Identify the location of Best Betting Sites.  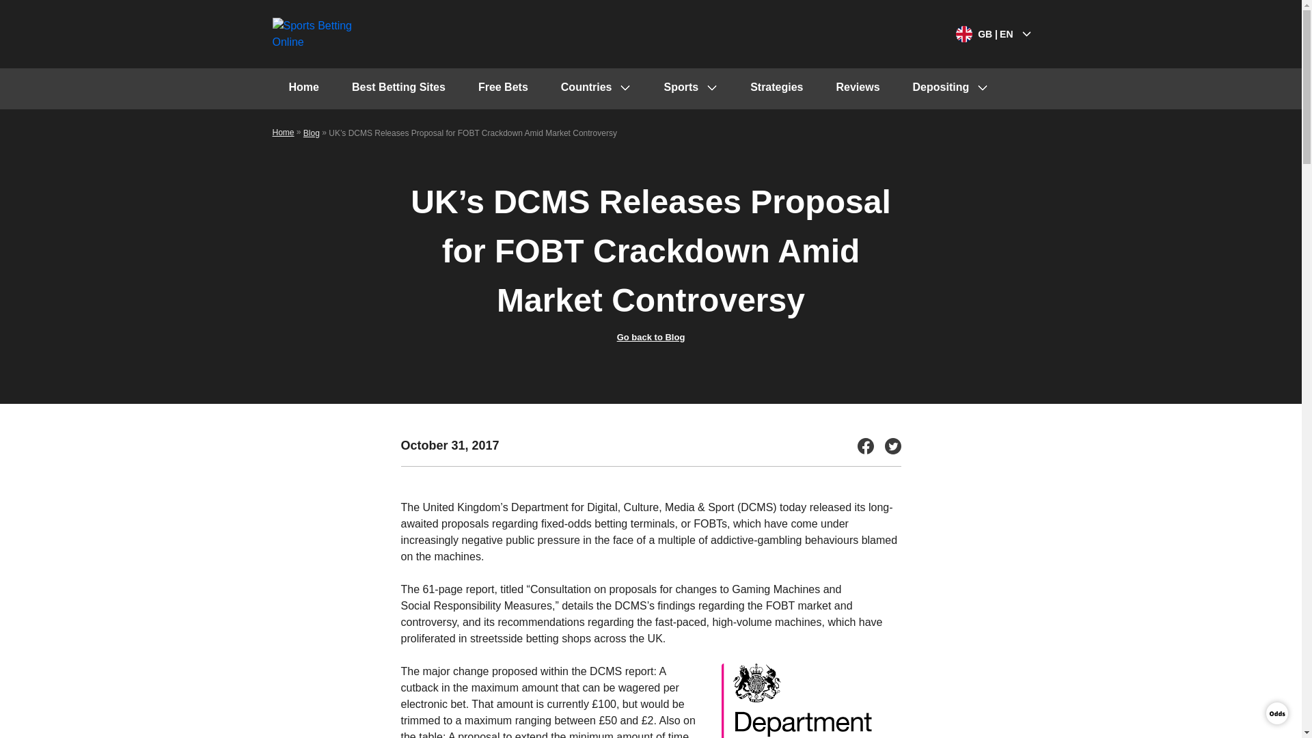
(398, 89).